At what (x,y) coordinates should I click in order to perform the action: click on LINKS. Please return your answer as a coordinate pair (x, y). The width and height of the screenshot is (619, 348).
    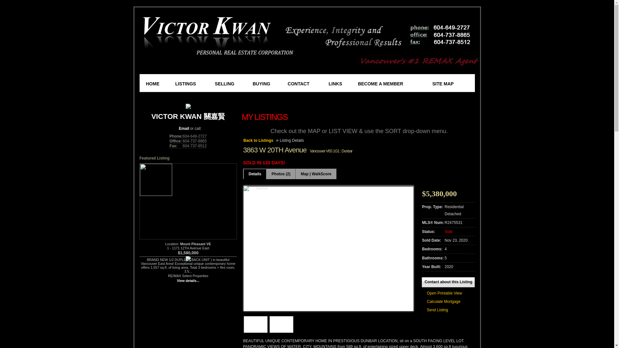
    Looking at the image, I should click on (339, 83).